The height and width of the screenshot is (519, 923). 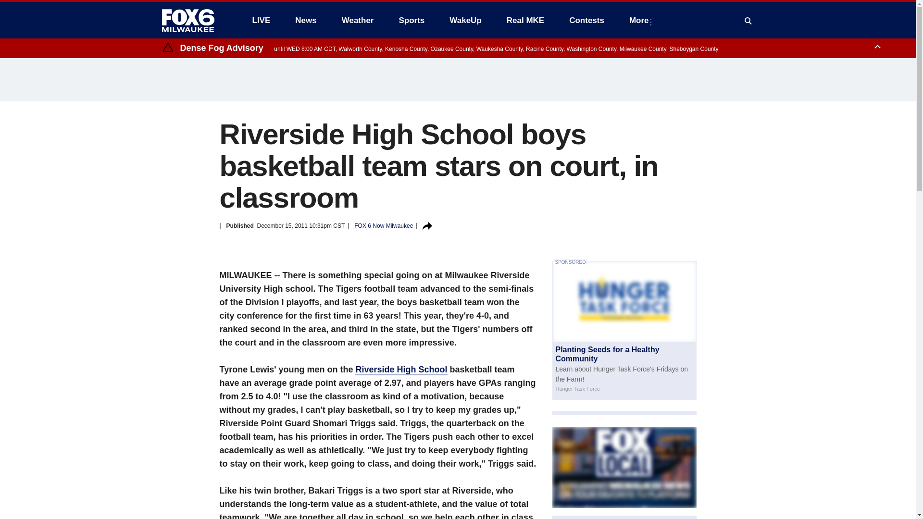 What do you see at coordinates (525, 20) in the screenshot?
I see `Real MKE` at bounding box center [525, 20].